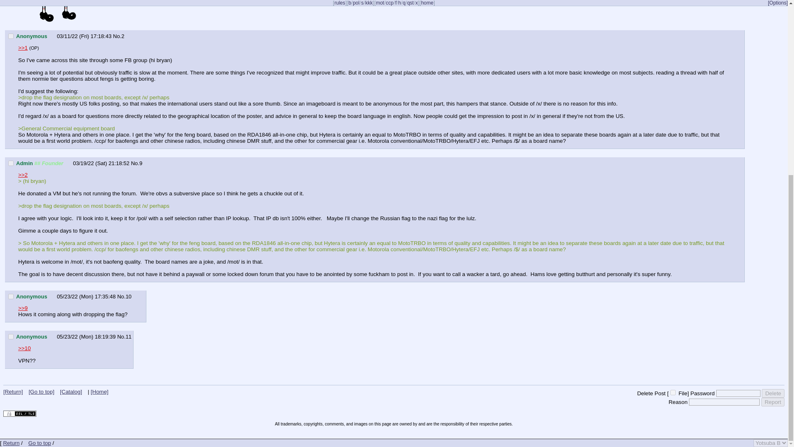 This screenshot has height=447, width=794. What do you see at coordinates (11, 36) in the screenshot?
I see `on` at bounding box center [11, 36].